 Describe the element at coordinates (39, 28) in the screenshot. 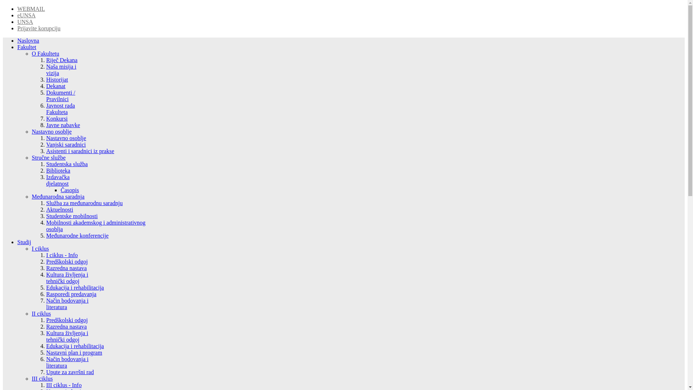

I see `Prijavite korupciju` at that location.